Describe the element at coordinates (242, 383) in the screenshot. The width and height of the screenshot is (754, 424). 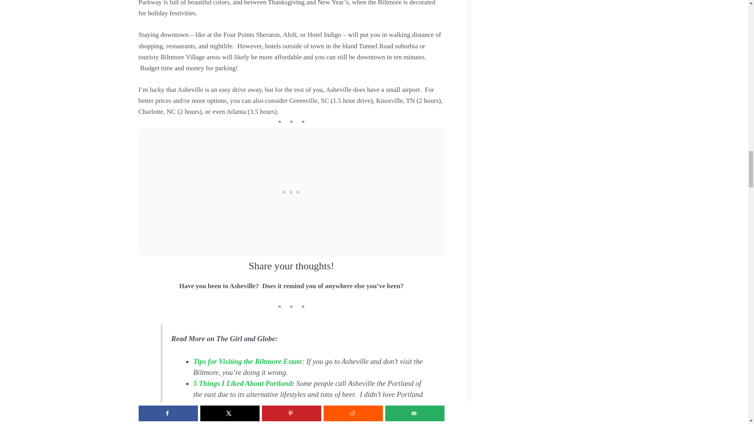
I see `5 Things I Liked About Portland` at that location.